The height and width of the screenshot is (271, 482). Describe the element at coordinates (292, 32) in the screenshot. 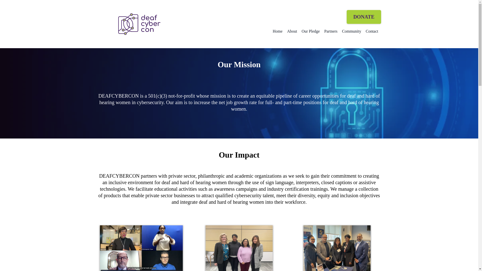

I see `About` at that location.